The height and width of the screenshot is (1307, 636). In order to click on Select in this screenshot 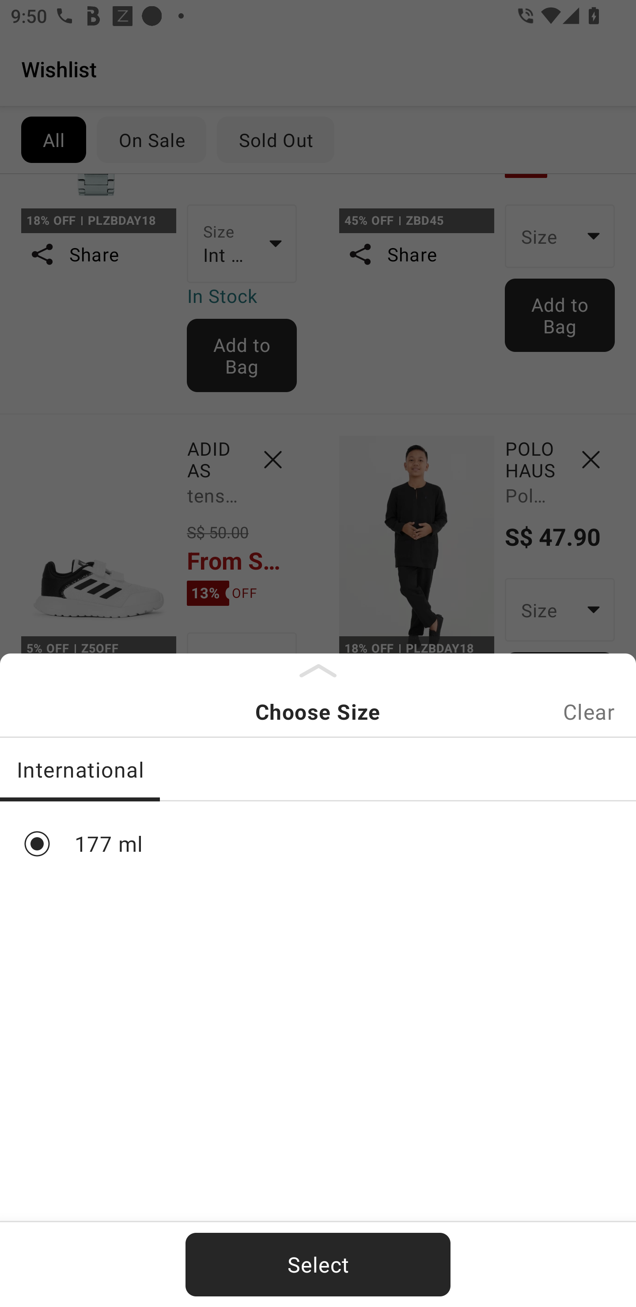, I will do `click(318, 1265)`.